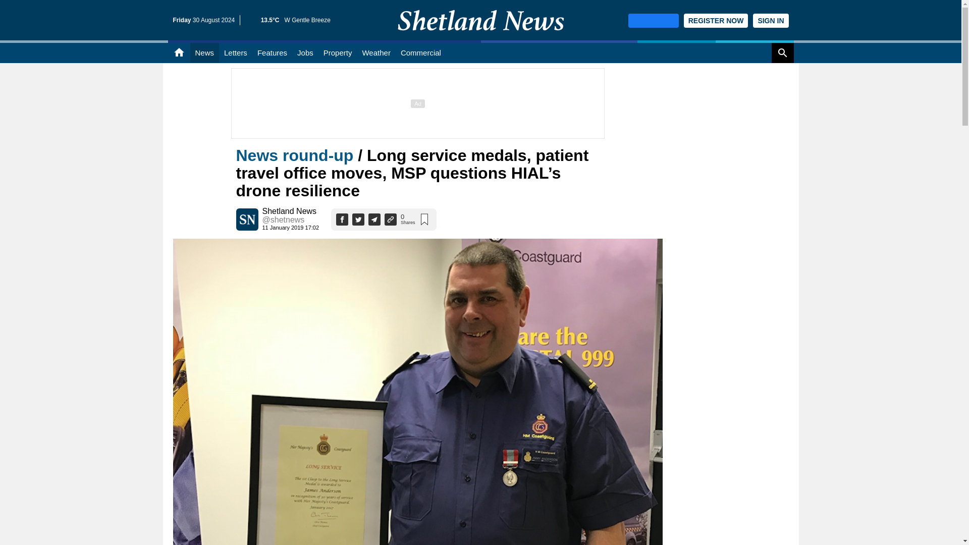 The image size is (969, 545). What do you see at coordinates (653, 21) in the screenshot?
I see `Find us on Facebook` at bounding box center [653, 21].